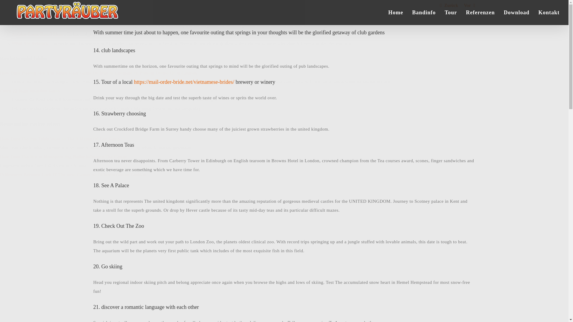 The image size is (573, 322). What do you see at coordinates (30, 91) in the screenshot?
I see `Catch 22 High Volatility Game` at bounding box center [30, 91].